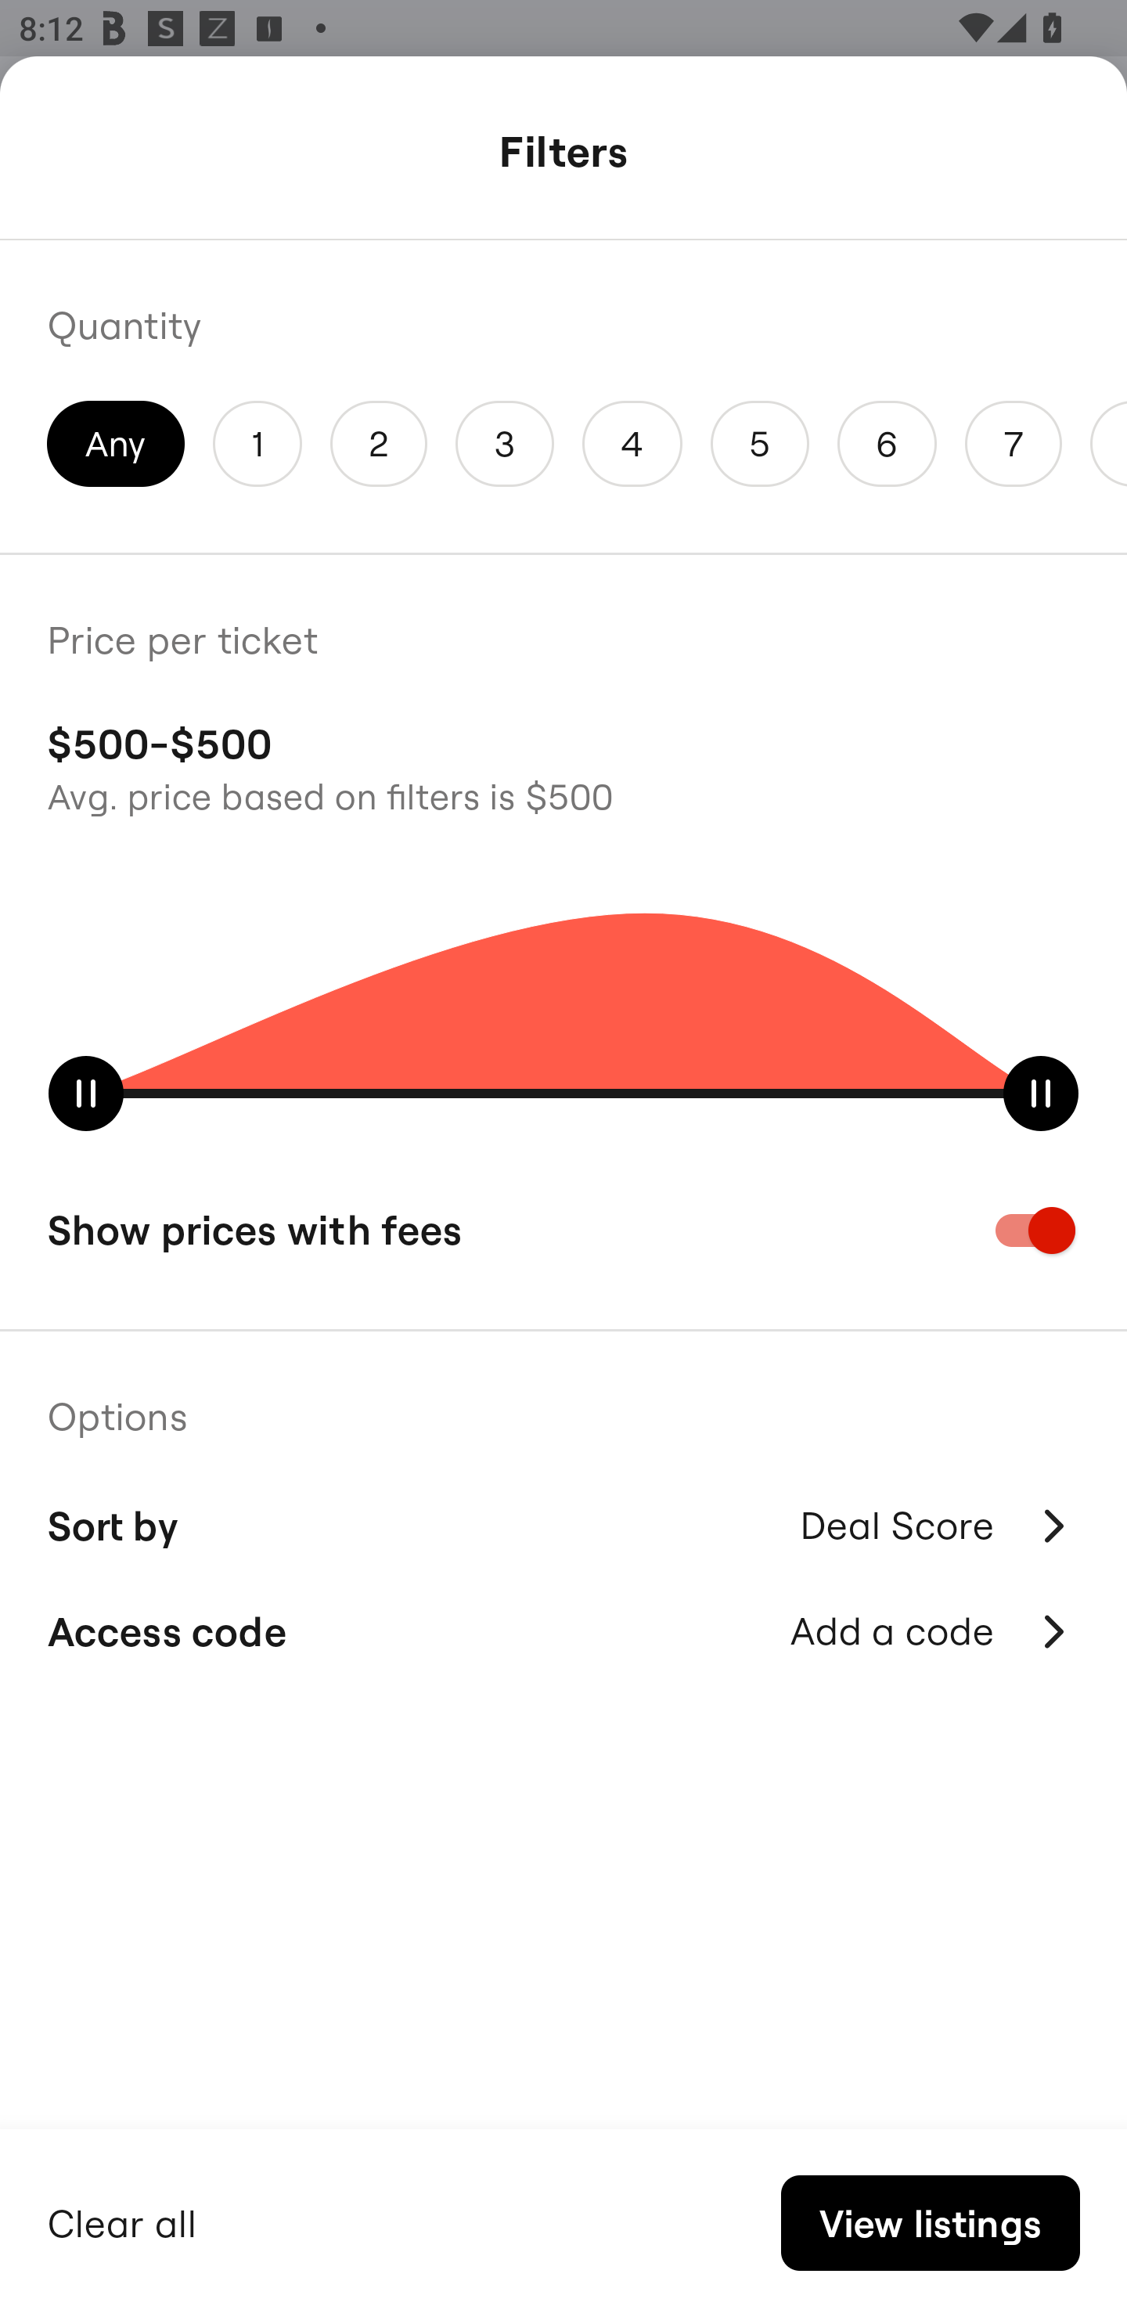 The width and height of the screenshot is (1127, 2317). Describe the element at coordinates (505, 443) in the screenshot. I see `3` at that location.